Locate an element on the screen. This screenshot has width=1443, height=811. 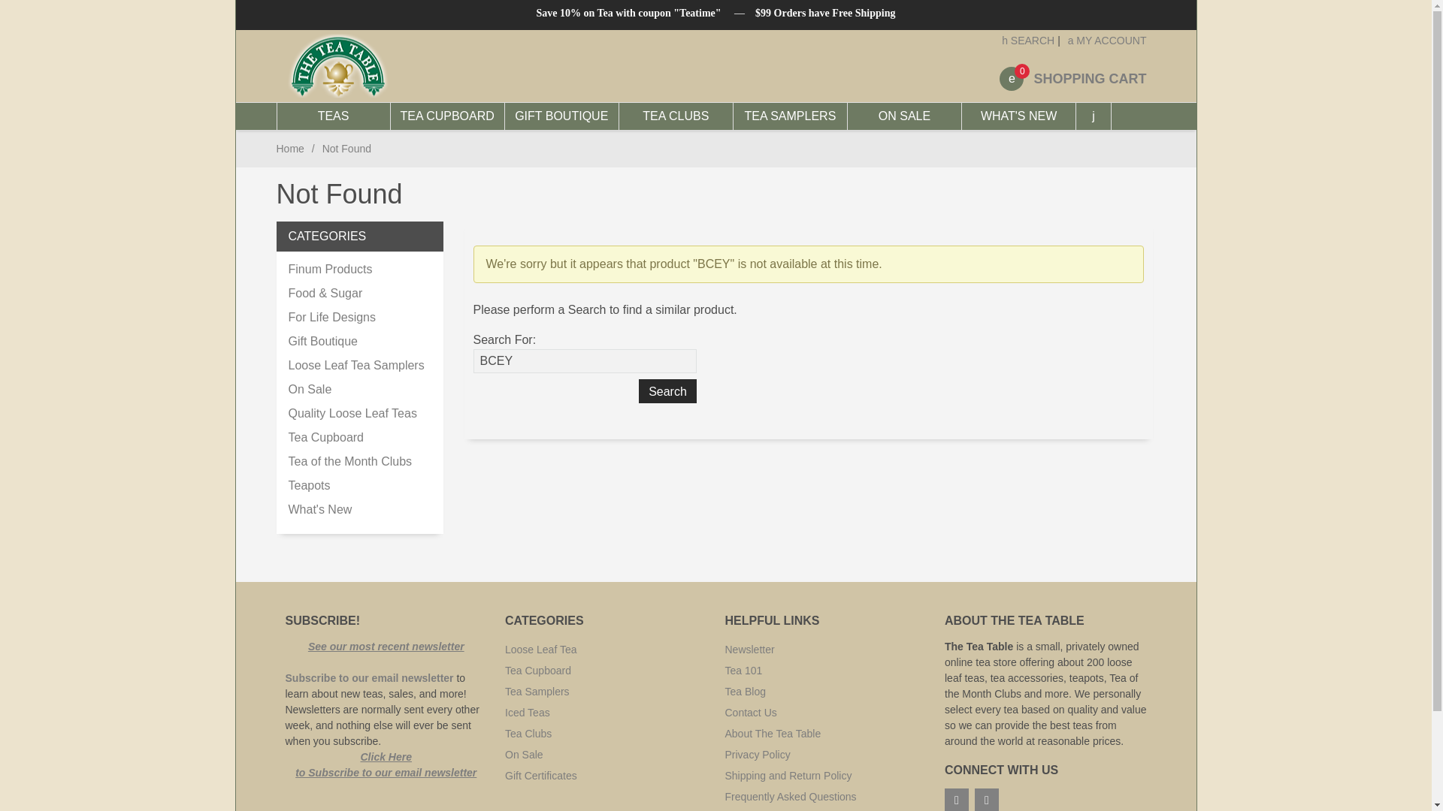
The Tea Table is located at coordinates (423, 66).